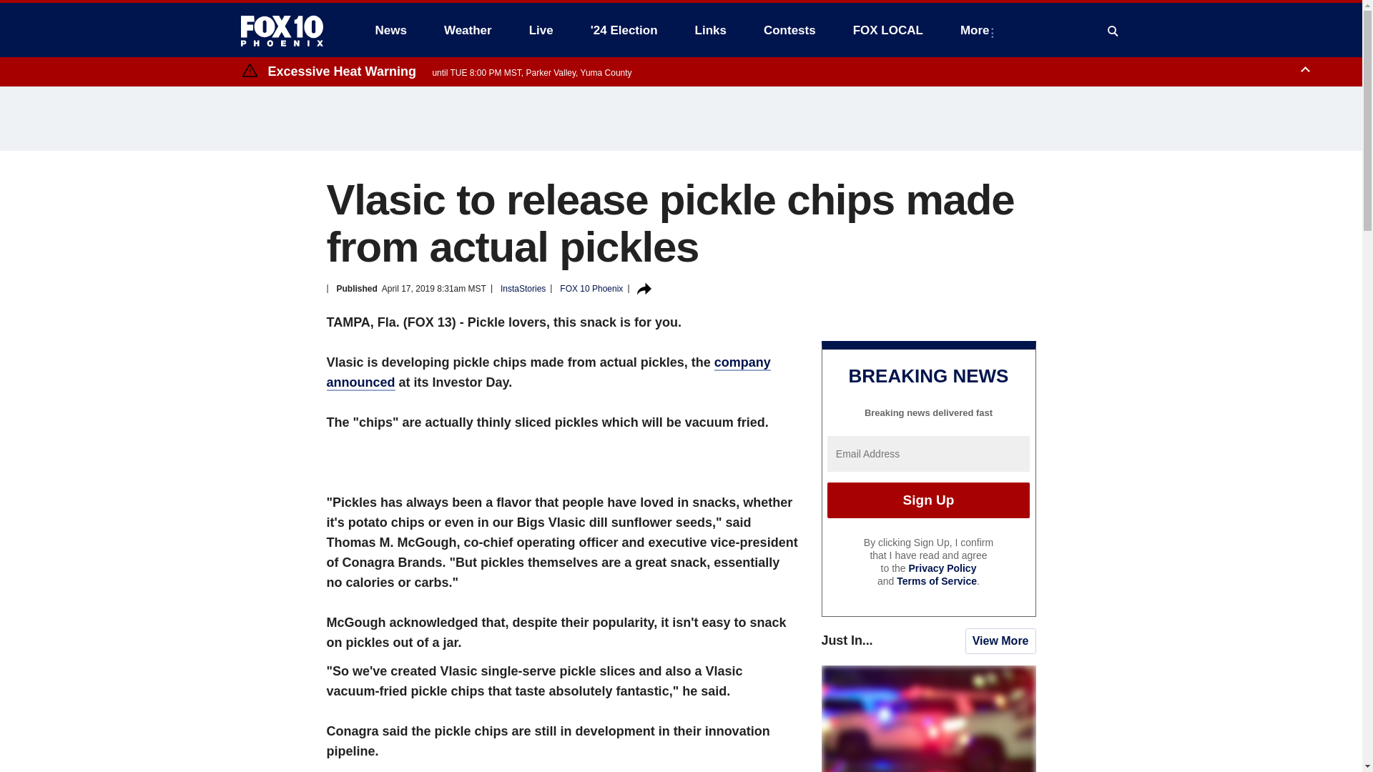 This screenshot has height=772, width=1373. Describe the element at coordinates (624, 30) in the screenshot. I see `'24 Election` at that location.